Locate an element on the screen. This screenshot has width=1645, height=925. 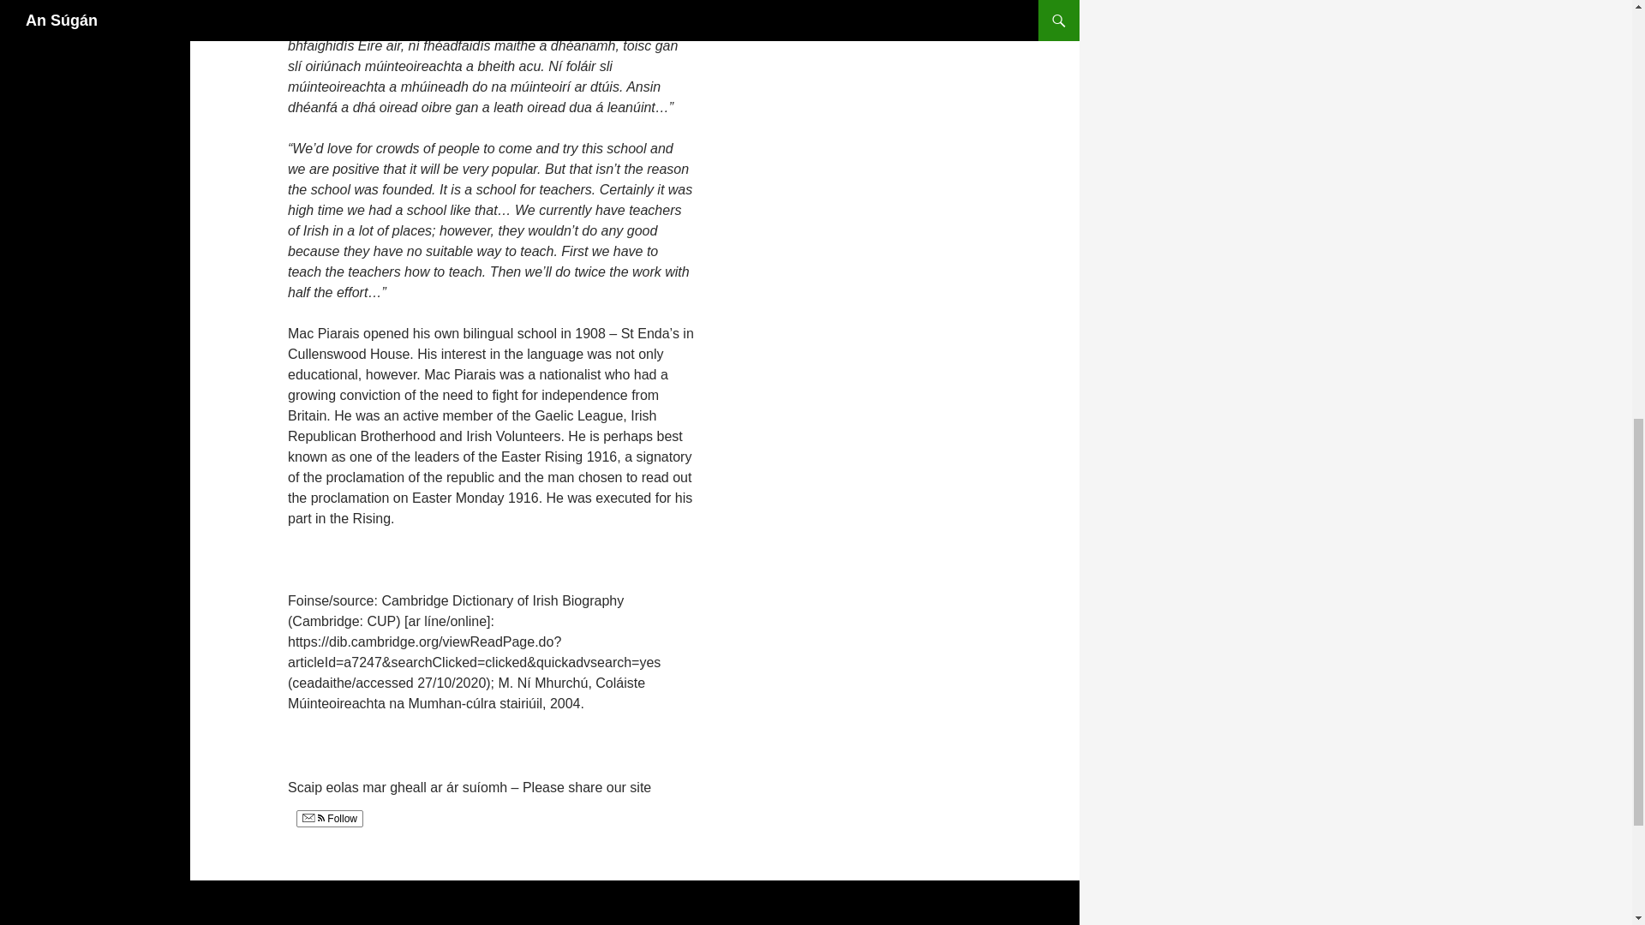
Follow is located at coordinates (329, 819).